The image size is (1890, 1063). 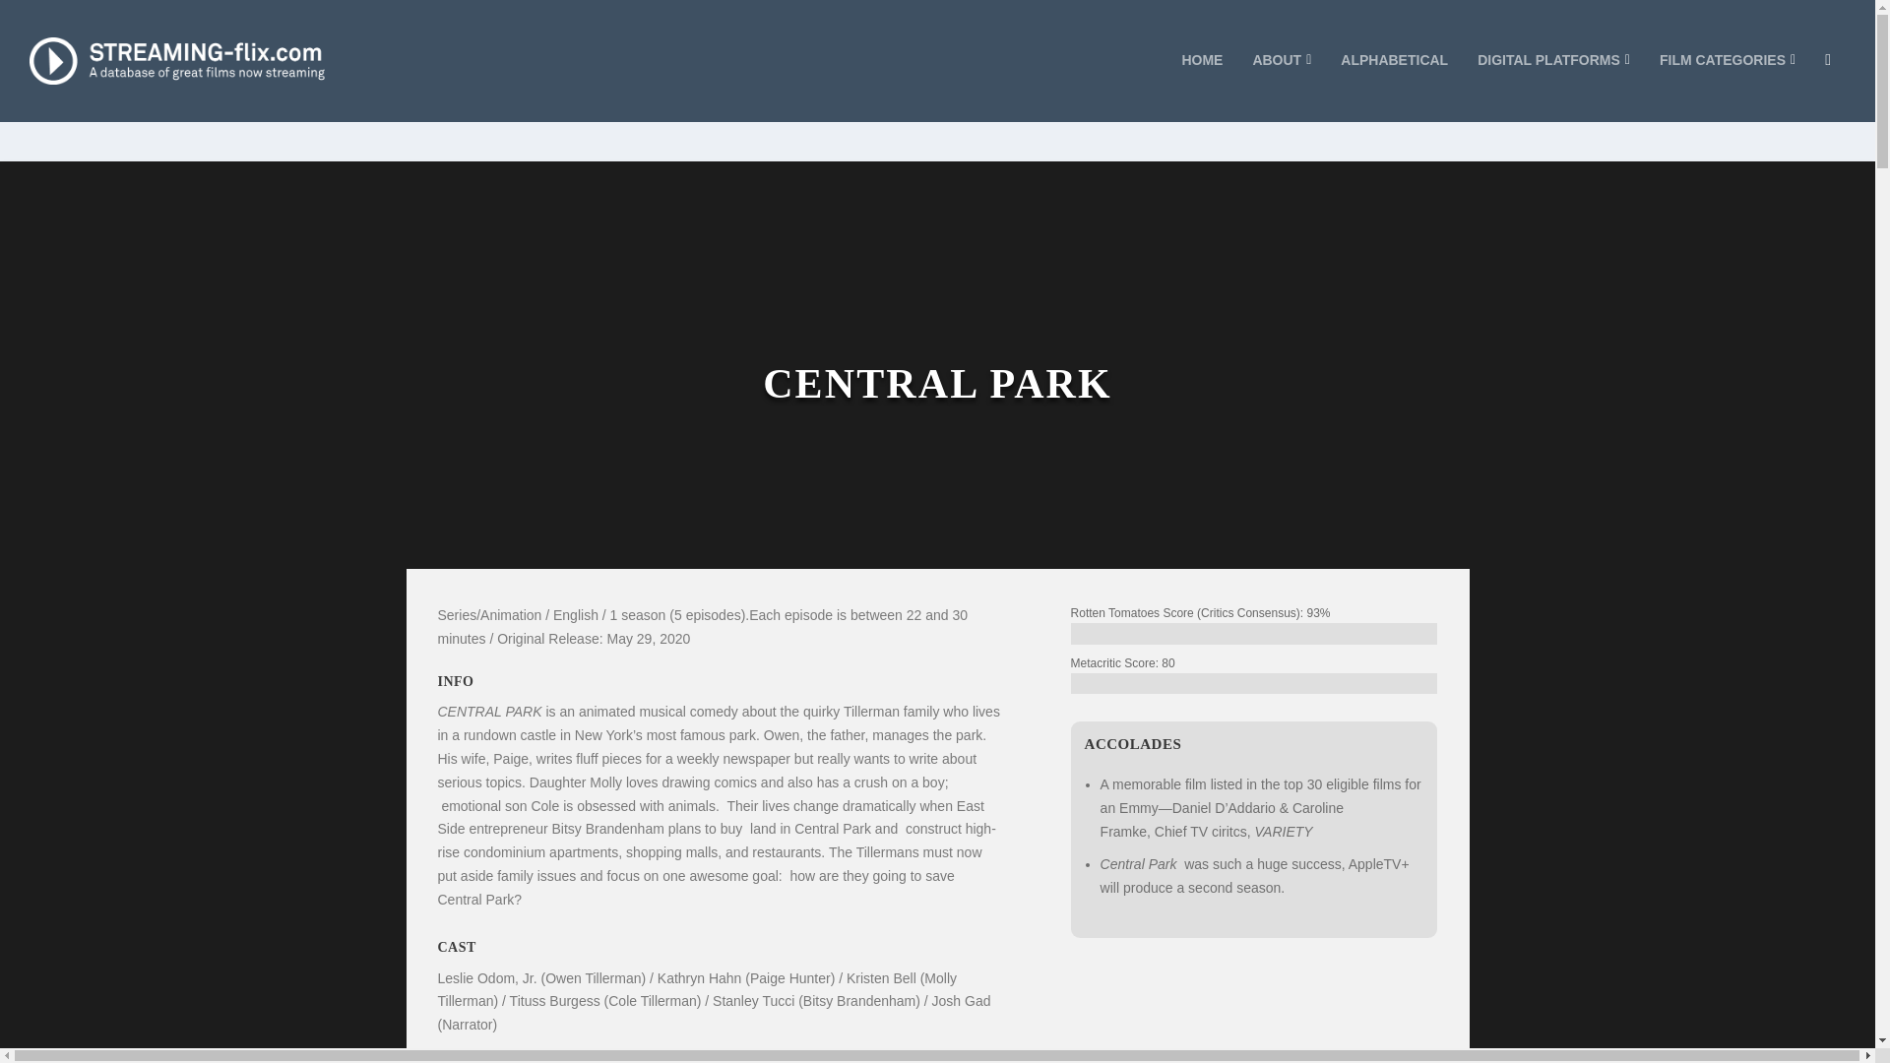 What do you see at coordinates (1727, 87) in the screenshot?
I see `FILM CATEGORIES` at bounding box center [1727, 87].